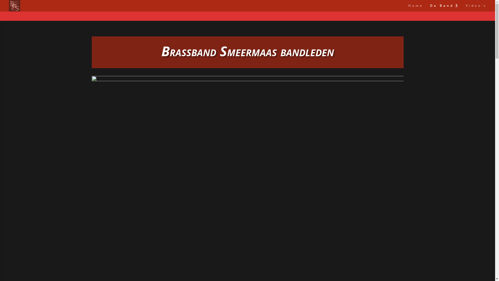  I want to click on bewerkte foto's_Groepsplaat1639826673351, so click(247, 174).